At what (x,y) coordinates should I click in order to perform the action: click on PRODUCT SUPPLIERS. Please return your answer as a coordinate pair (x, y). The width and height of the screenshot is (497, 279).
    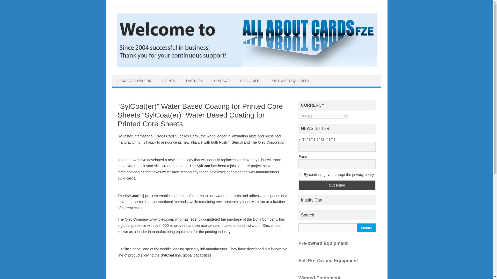
    Looking at the image, I should click on (134, 81).